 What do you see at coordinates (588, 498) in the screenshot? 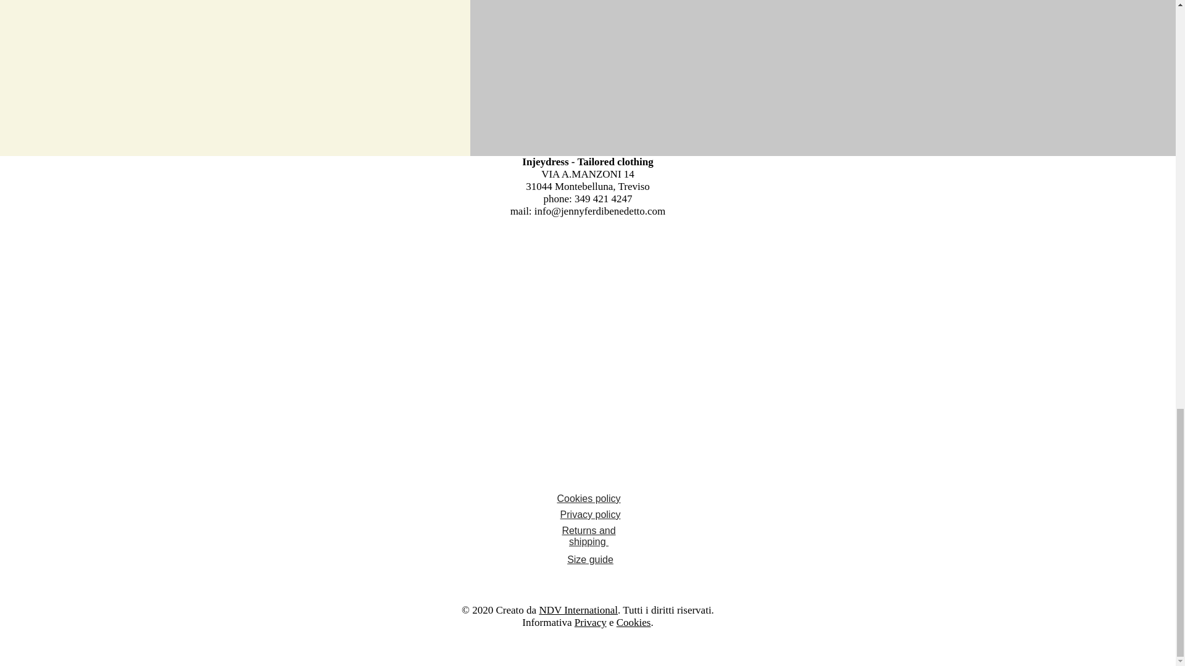
I see `Cookies policy` at bounding box center [588, 498].